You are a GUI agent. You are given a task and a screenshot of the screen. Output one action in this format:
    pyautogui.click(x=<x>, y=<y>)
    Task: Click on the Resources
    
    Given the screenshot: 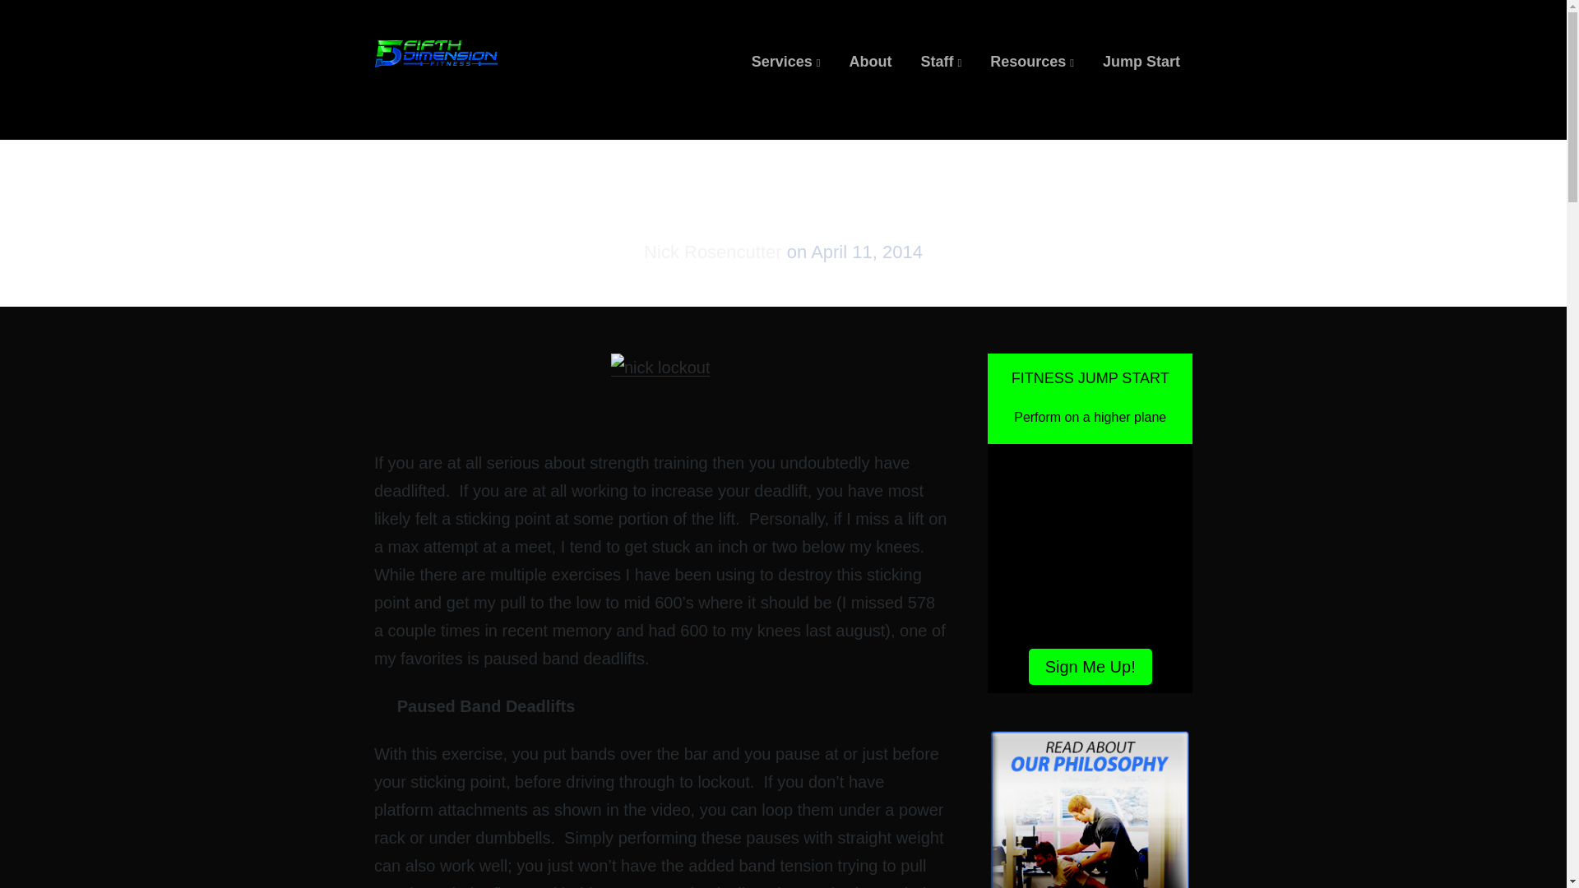 What is the action you would take?
    pyautogui.click(x=1031, y=61)
    